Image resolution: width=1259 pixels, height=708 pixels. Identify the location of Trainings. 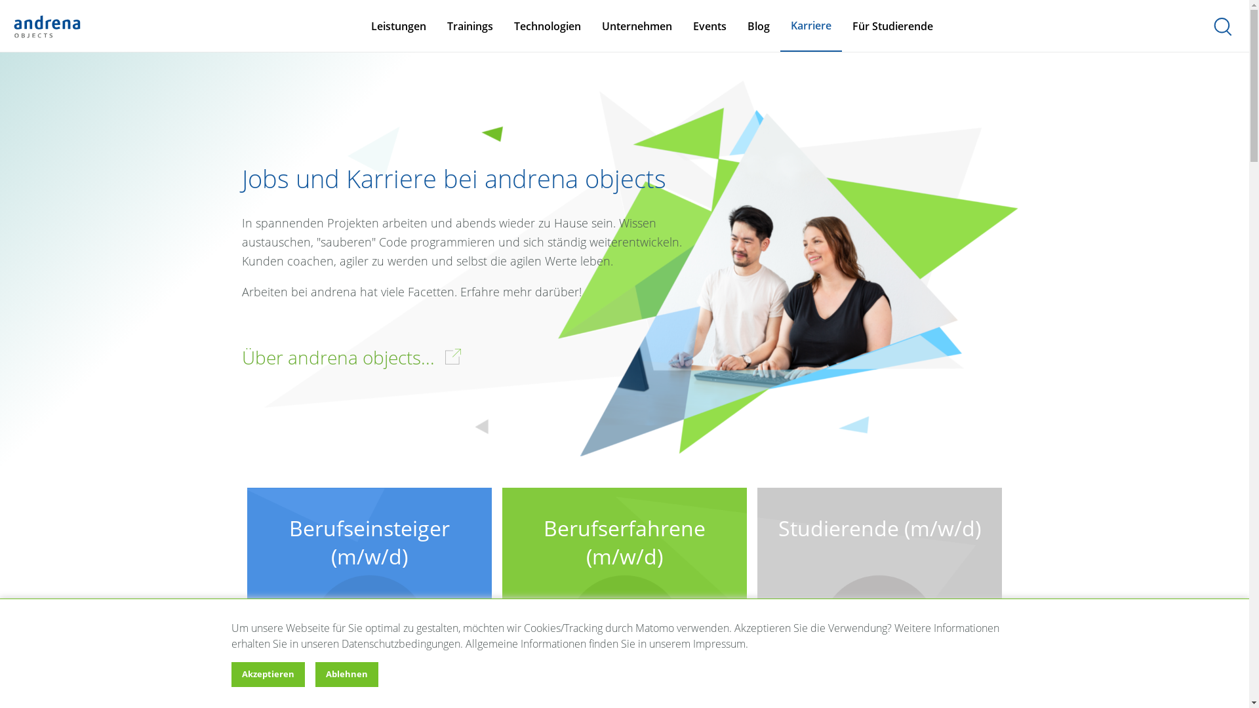
(470, 26).